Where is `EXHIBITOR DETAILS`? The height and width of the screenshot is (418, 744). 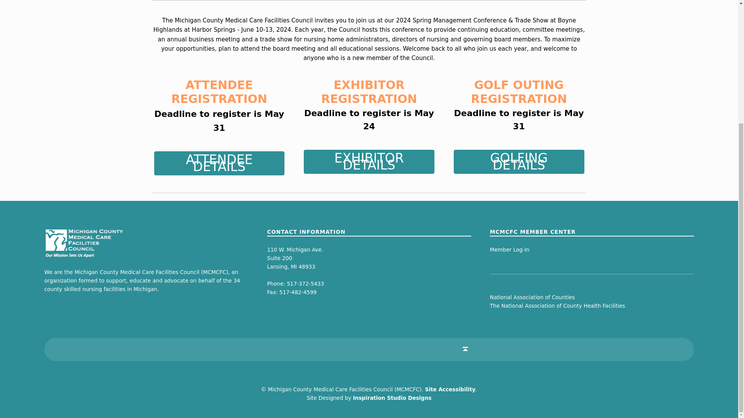 EXHIBITOR DETAILS is located at coordinates (369, 162).